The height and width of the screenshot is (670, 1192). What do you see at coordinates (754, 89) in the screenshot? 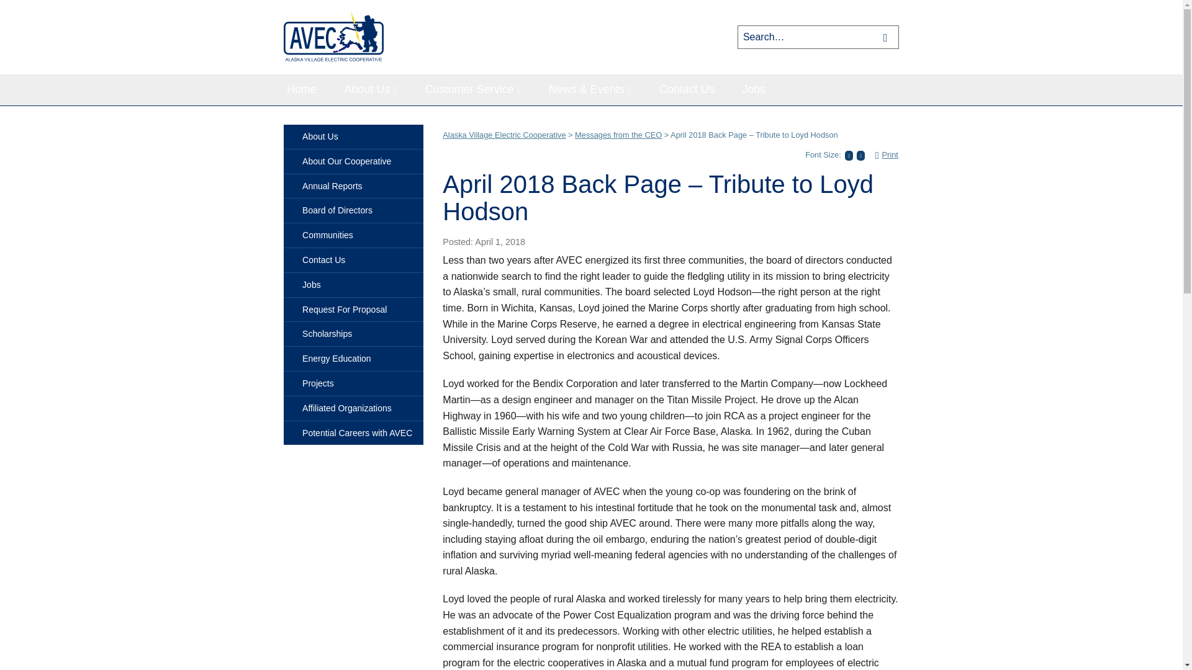
I see `Jobs` at bounding box center [754, 89].